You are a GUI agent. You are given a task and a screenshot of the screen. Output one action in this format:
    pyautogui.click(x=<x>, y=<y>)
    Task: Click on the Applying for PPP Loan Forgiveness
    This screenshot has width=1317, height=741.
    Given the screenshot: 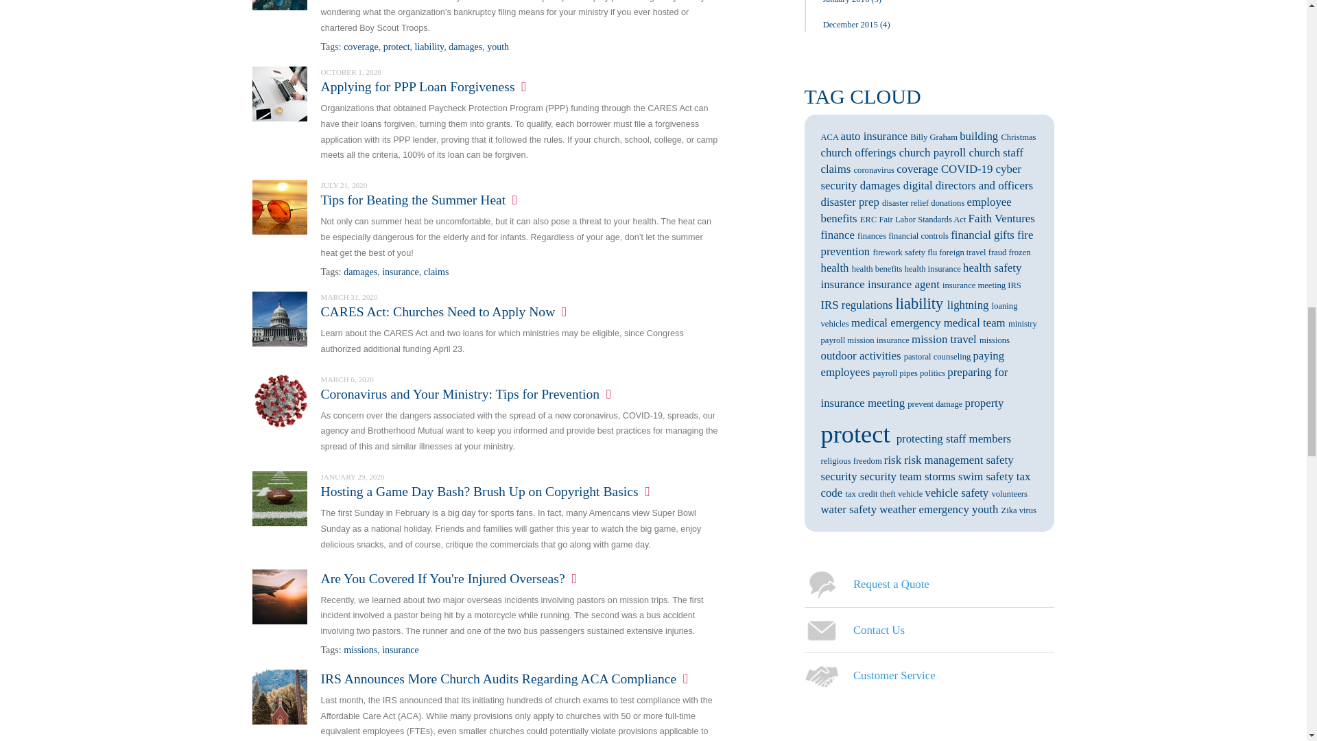 What is the action you would take?
    pyautogui.click(x=280, y=93)
    